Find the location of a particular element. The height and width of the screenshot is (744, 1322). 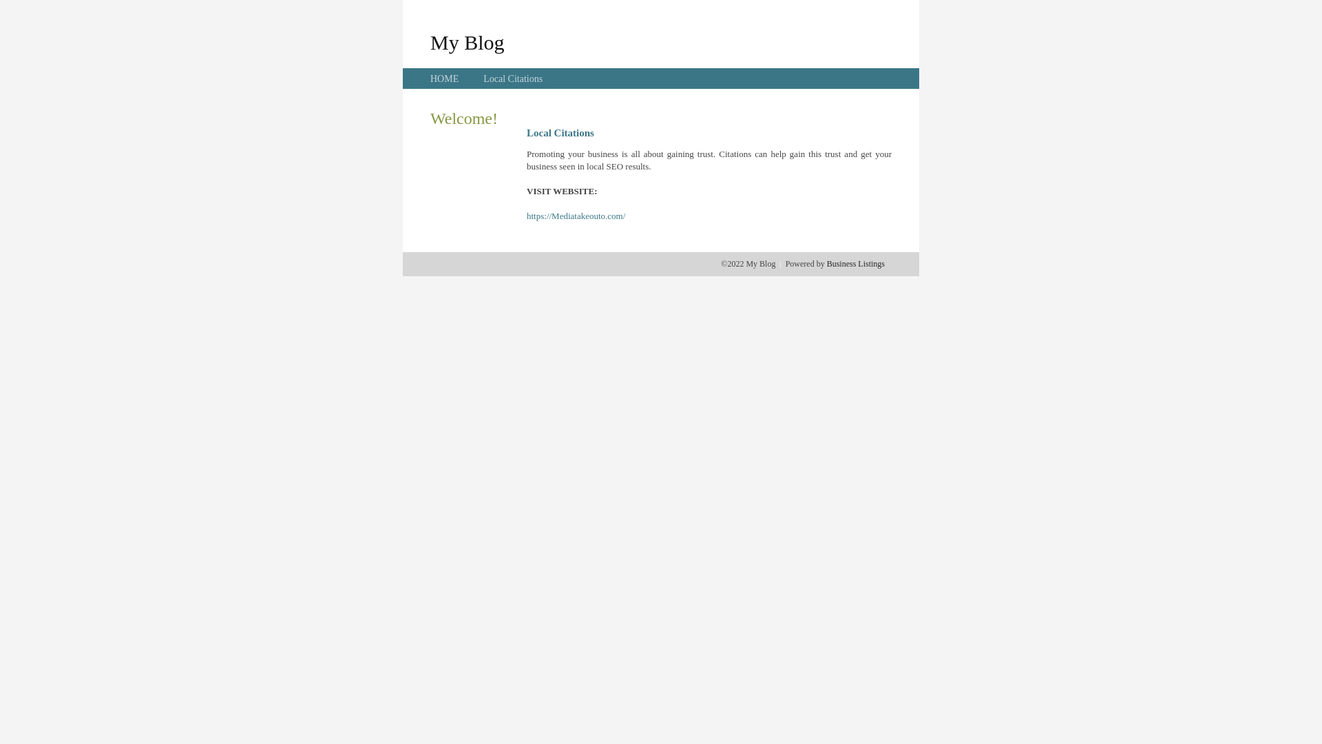

Local Citations is located at coordinates (513, 79).